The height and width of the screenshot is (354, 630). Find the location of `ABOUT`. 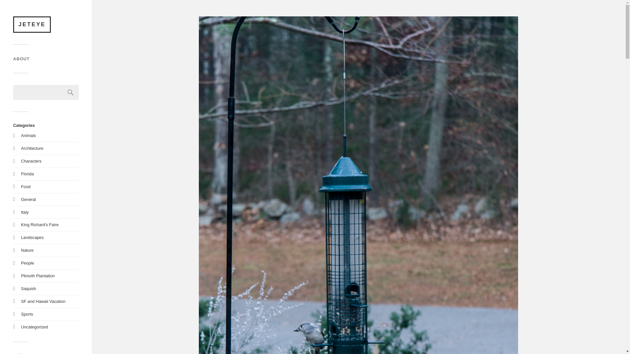

ABOUT is located at coordinates (21, 58).